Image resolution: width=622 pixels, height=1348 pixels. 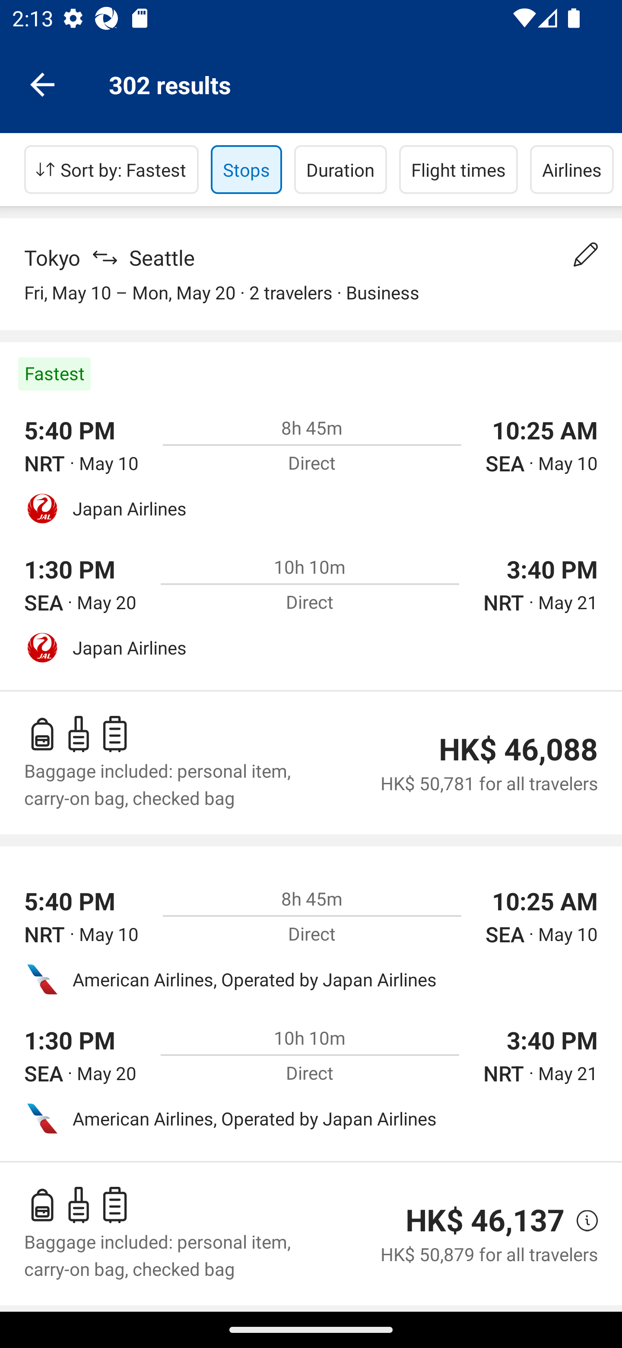 What do you see at coordinates (340, 169) in the screenshot?
I see `Duration` at bounding box center [340, 169].